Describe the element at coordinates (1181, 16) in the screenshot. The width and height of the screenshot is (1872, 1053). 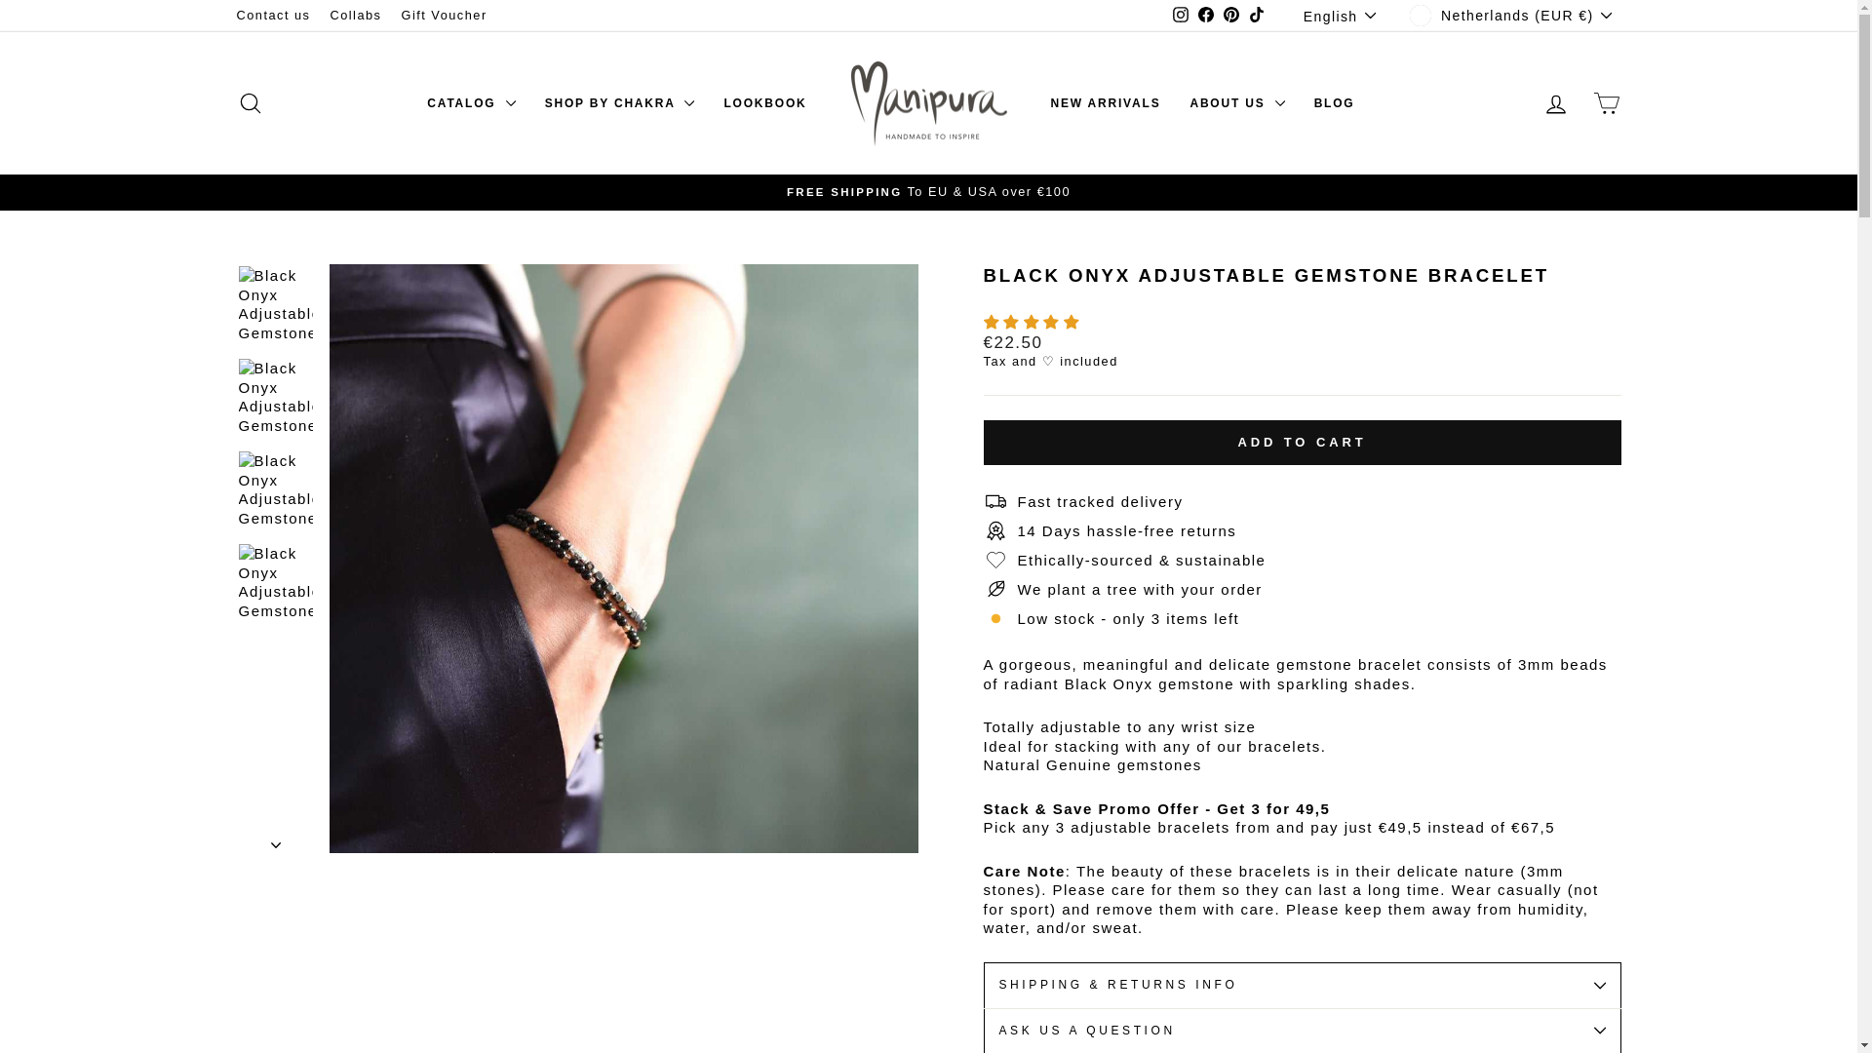
I see `Manipura Malas on Instagram` at that location.